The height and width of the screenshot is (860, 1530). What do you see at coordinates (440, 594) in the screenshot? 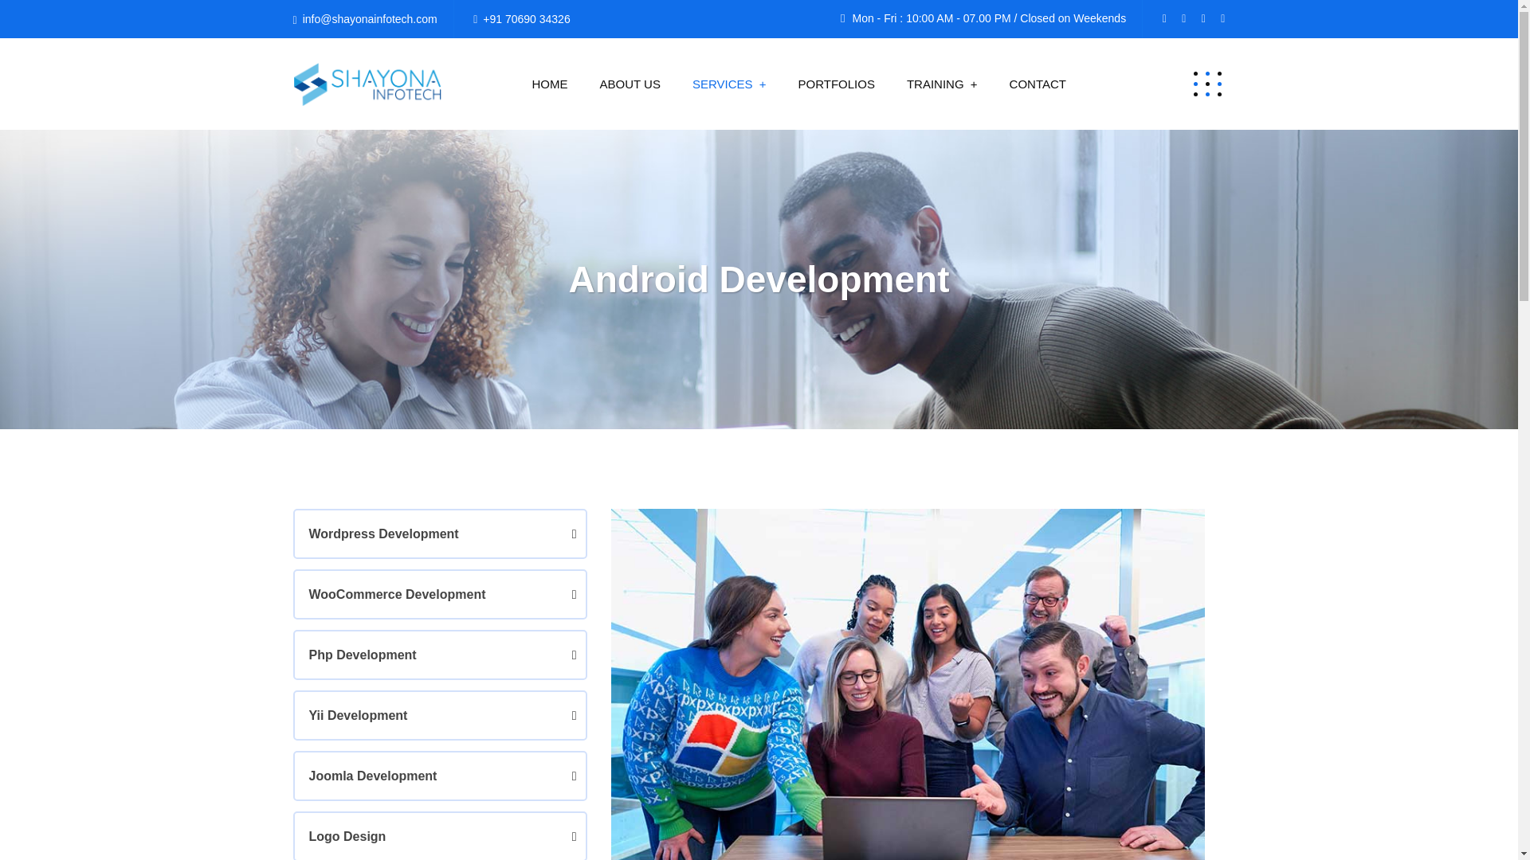
I see `WooCommerce Development` at bounding box center [440, 594].